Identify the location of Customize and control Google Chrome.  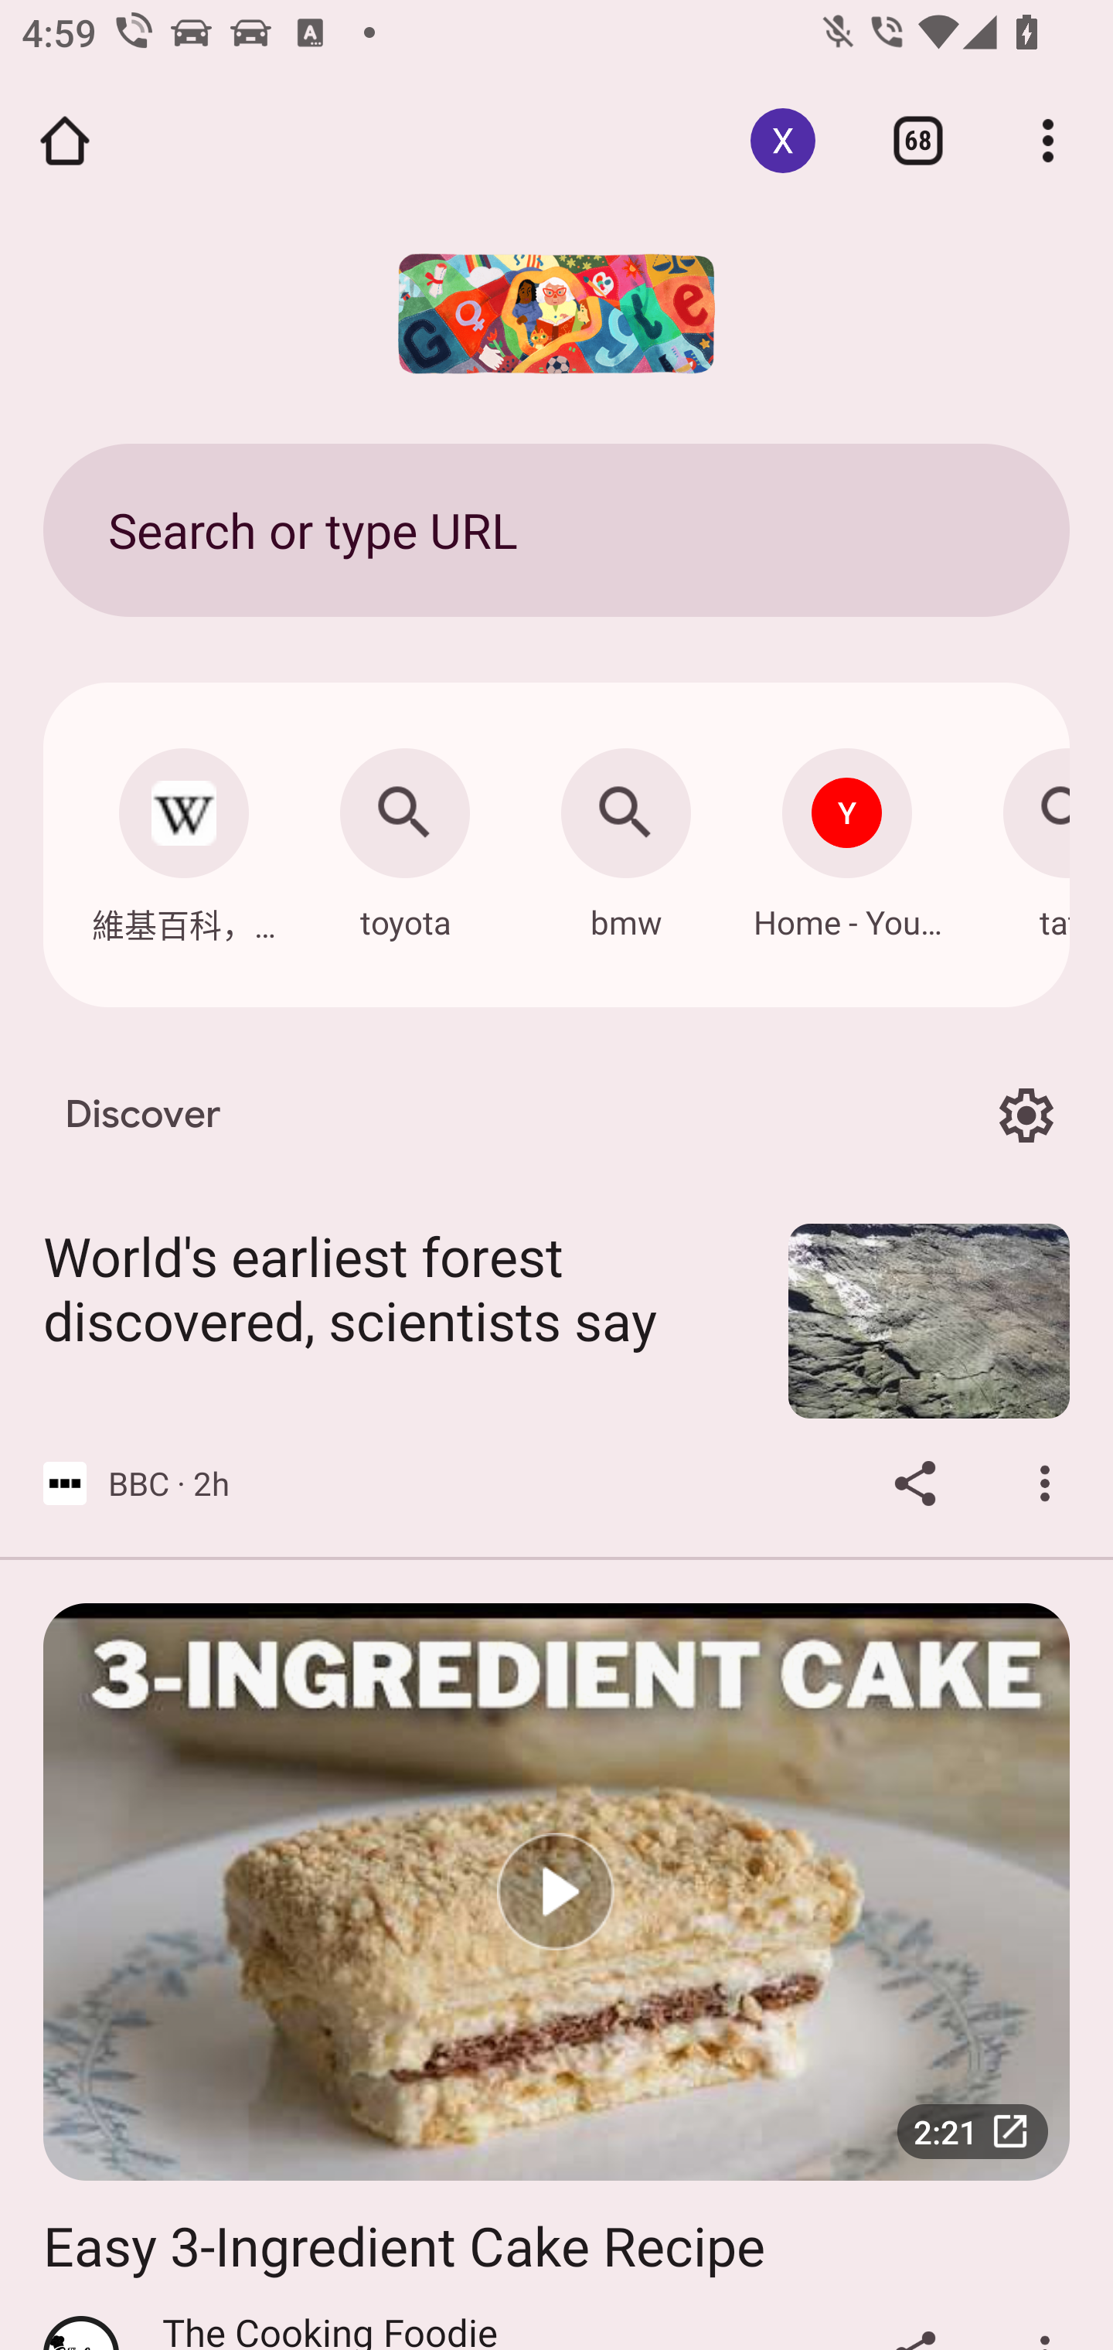
(1048, 141).